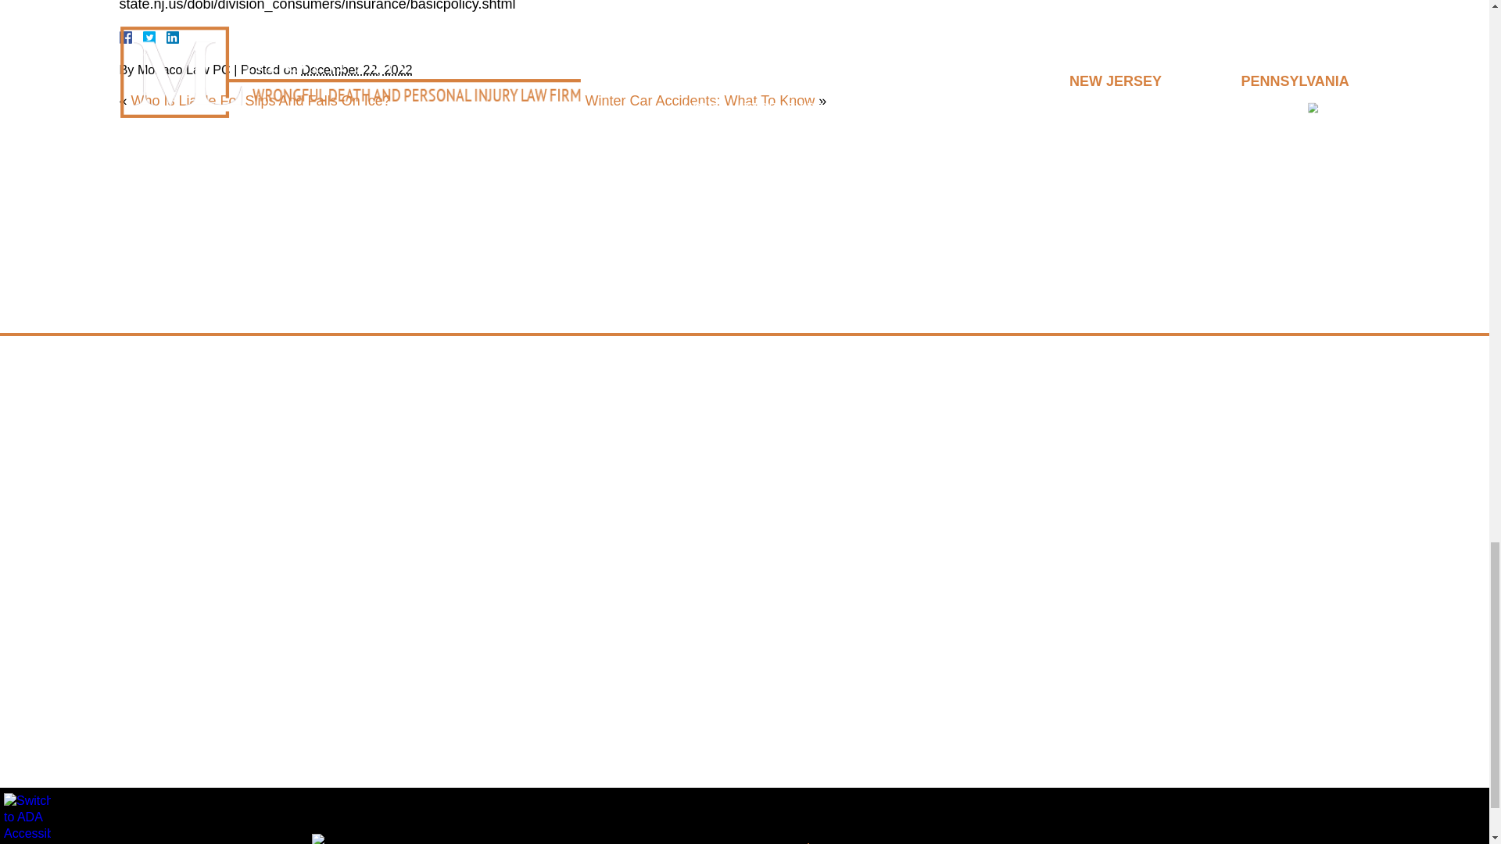 This screenshot has width=1501, height=844. Describe the element at coordinates (356, 69) in the screenshot. I see `2022-12-22T03:00:11-0800` at that location.